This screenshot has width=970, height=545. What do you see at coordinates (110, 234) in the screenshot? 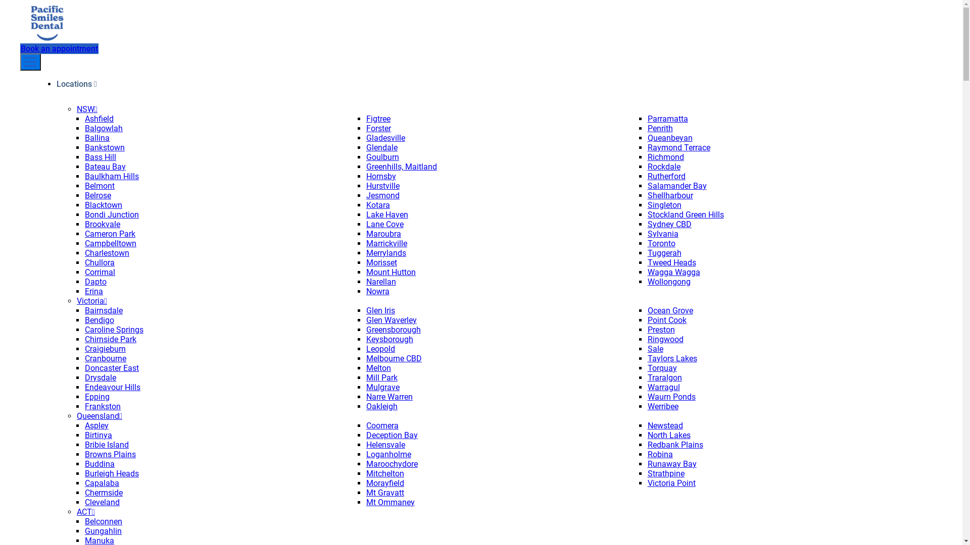
I see `Cameron Park` at bounding box center [110, 234].